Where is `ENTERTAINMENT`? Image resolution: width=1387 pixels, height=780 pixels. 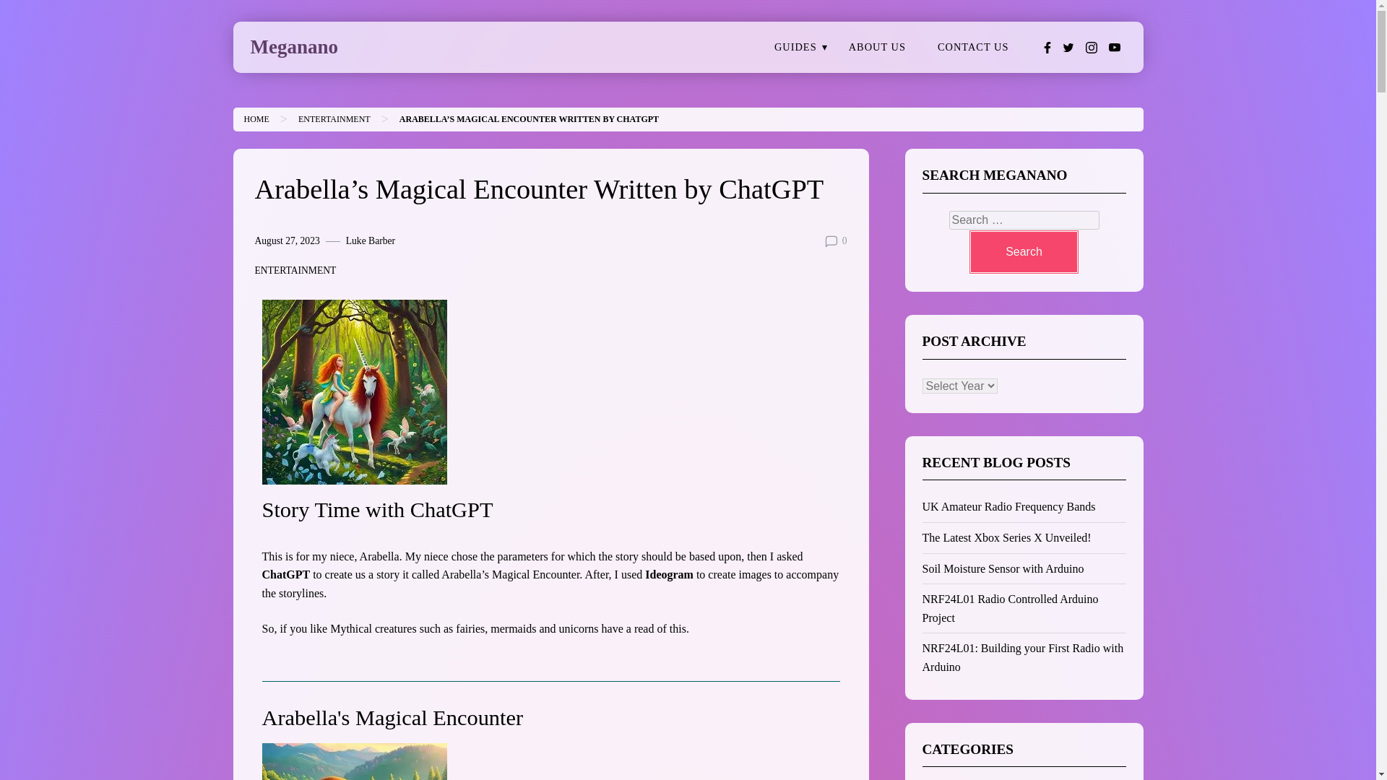
ENTERTAINMENT is located at coordinates (334, 118).